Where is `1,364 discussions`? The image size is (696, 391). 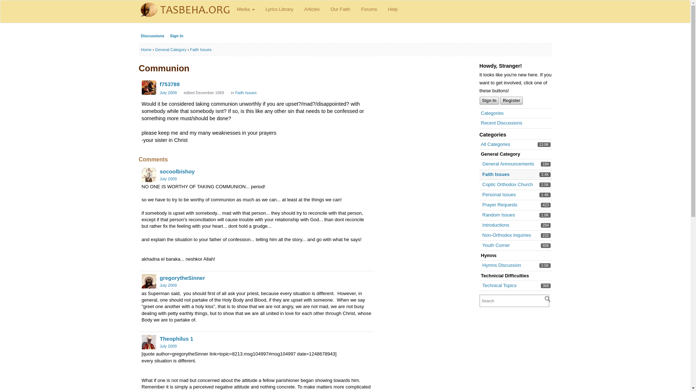 1,364 discussions is located at coordinates (168, 93).